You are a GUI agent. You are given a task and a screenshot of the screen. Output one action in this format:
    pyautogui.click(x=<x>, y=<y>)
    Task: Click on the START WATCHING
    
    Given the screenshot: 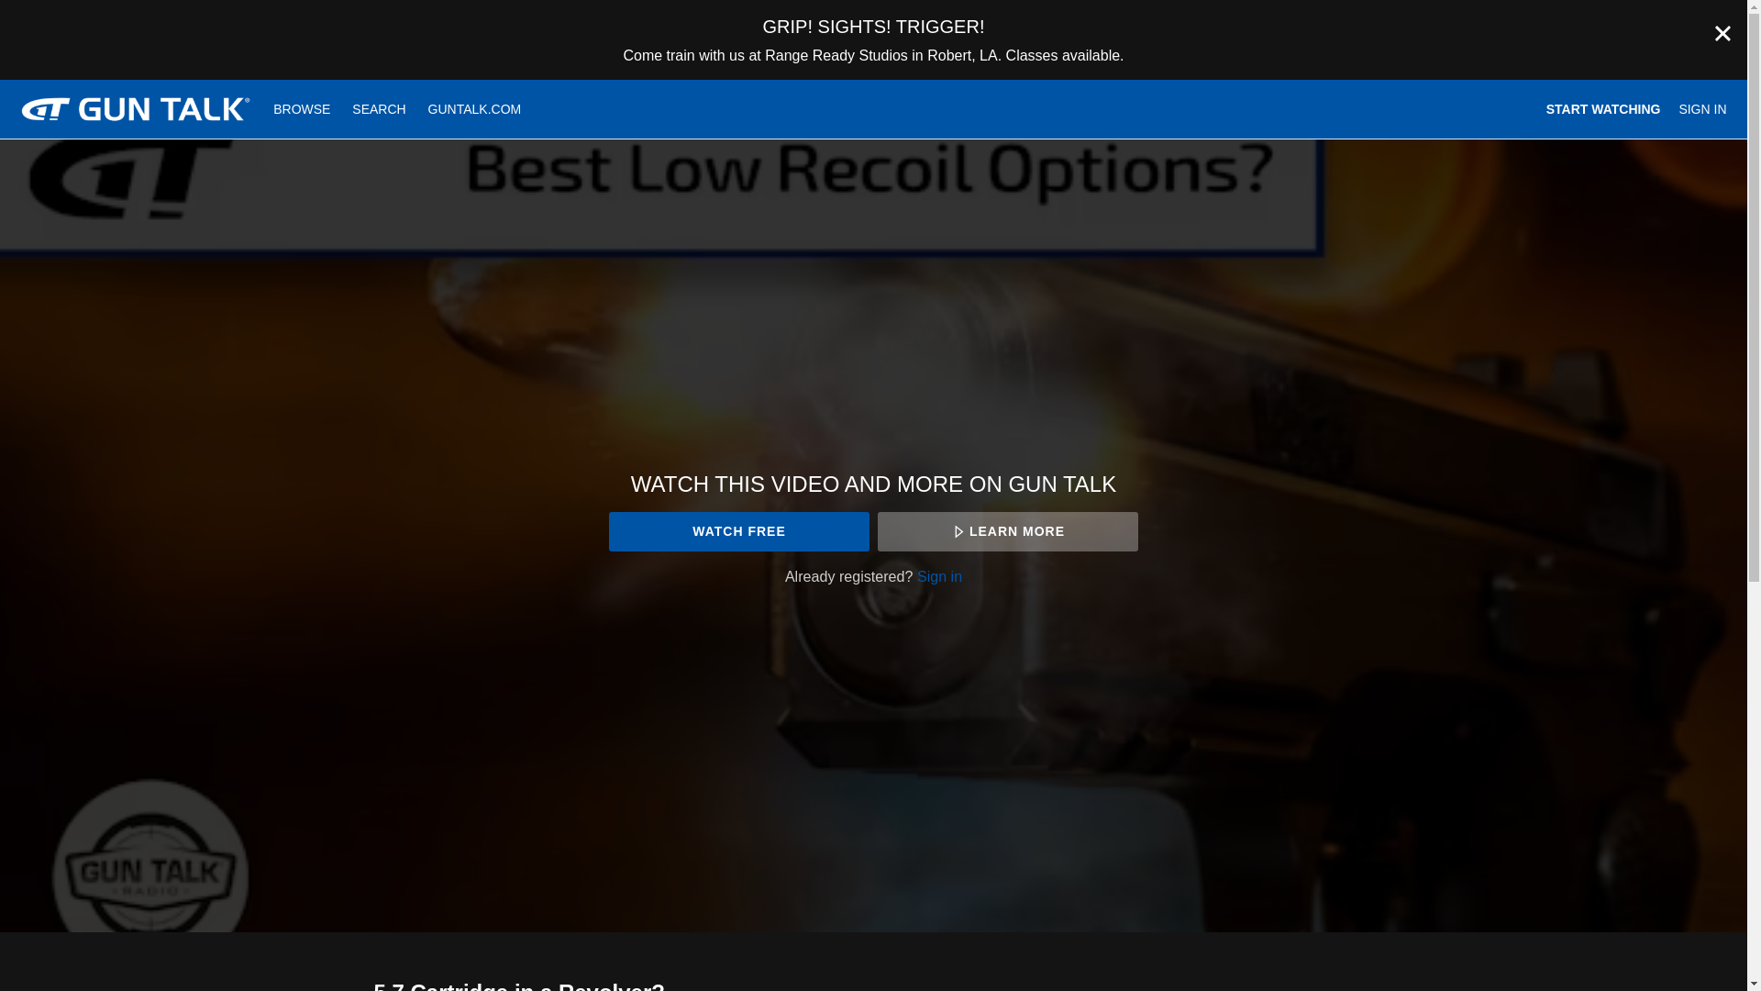 What is the action you would take?
    pyautogui.click(x=1603, y=109)
    